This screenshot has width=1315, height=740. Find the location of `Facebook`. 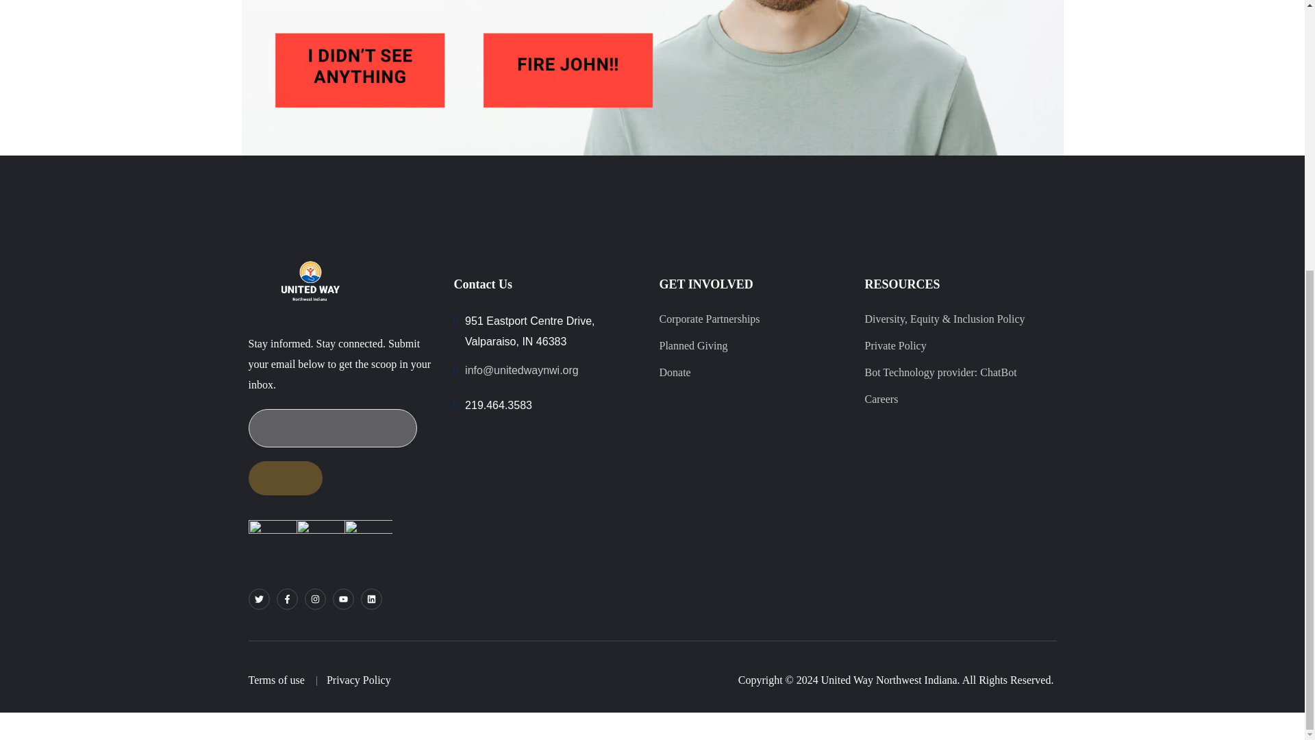

Facebook is located at coordinates (287, 599).